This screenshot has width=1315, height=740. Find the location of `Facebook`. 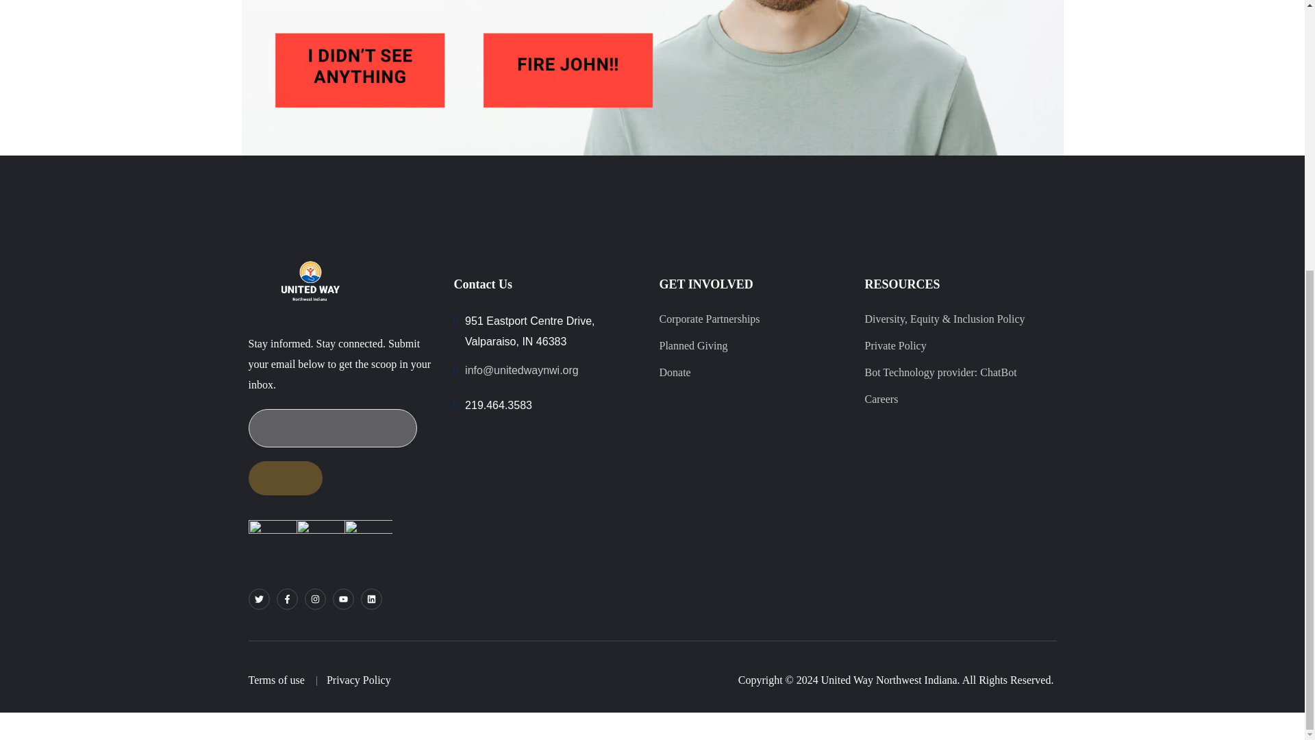

Facebook is located at coordinates (287, 599).